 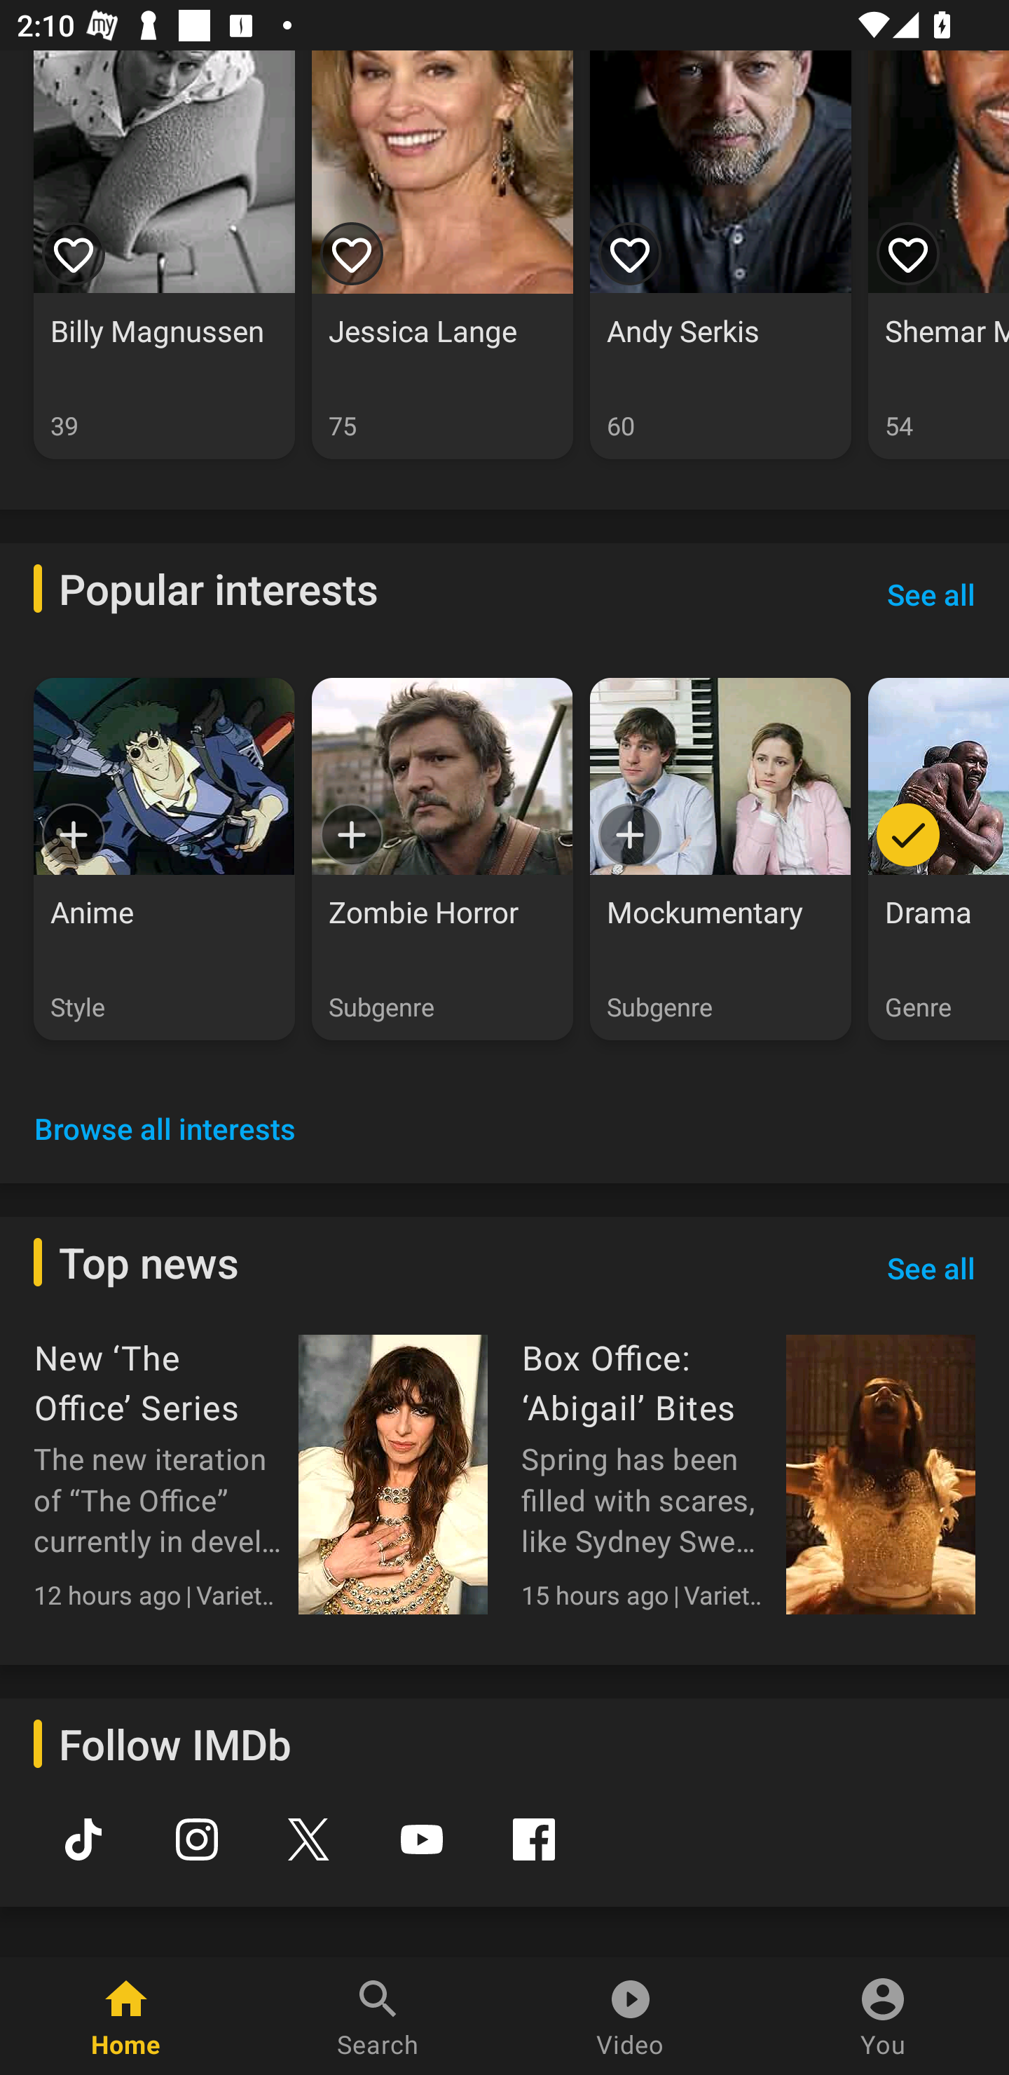 What do you see at coordinates (720, 254) in the screenshot?
I see `Andy Serkis 60` at bounding box center [720, 254].